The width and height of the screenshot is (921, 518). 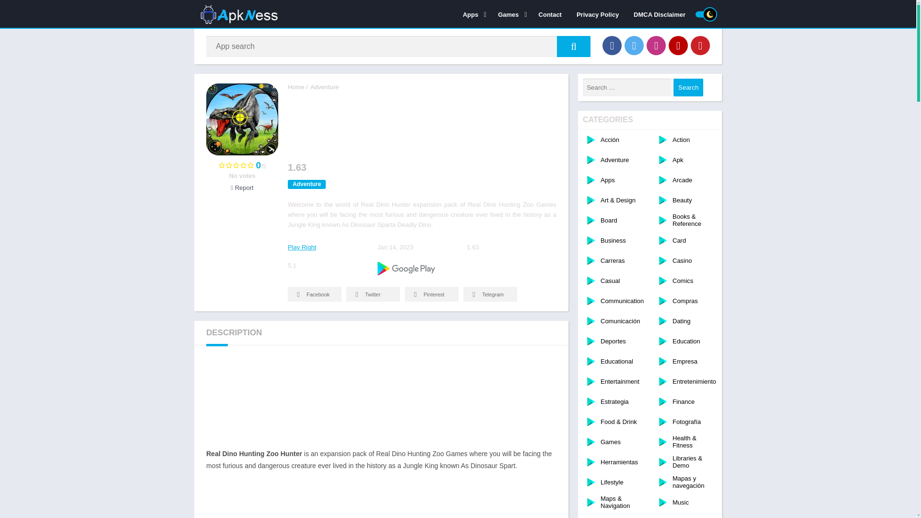 What do you see at coordinates (656, 45) in the screenshot?
I see `Instagram` at bounding box center [656, 45].